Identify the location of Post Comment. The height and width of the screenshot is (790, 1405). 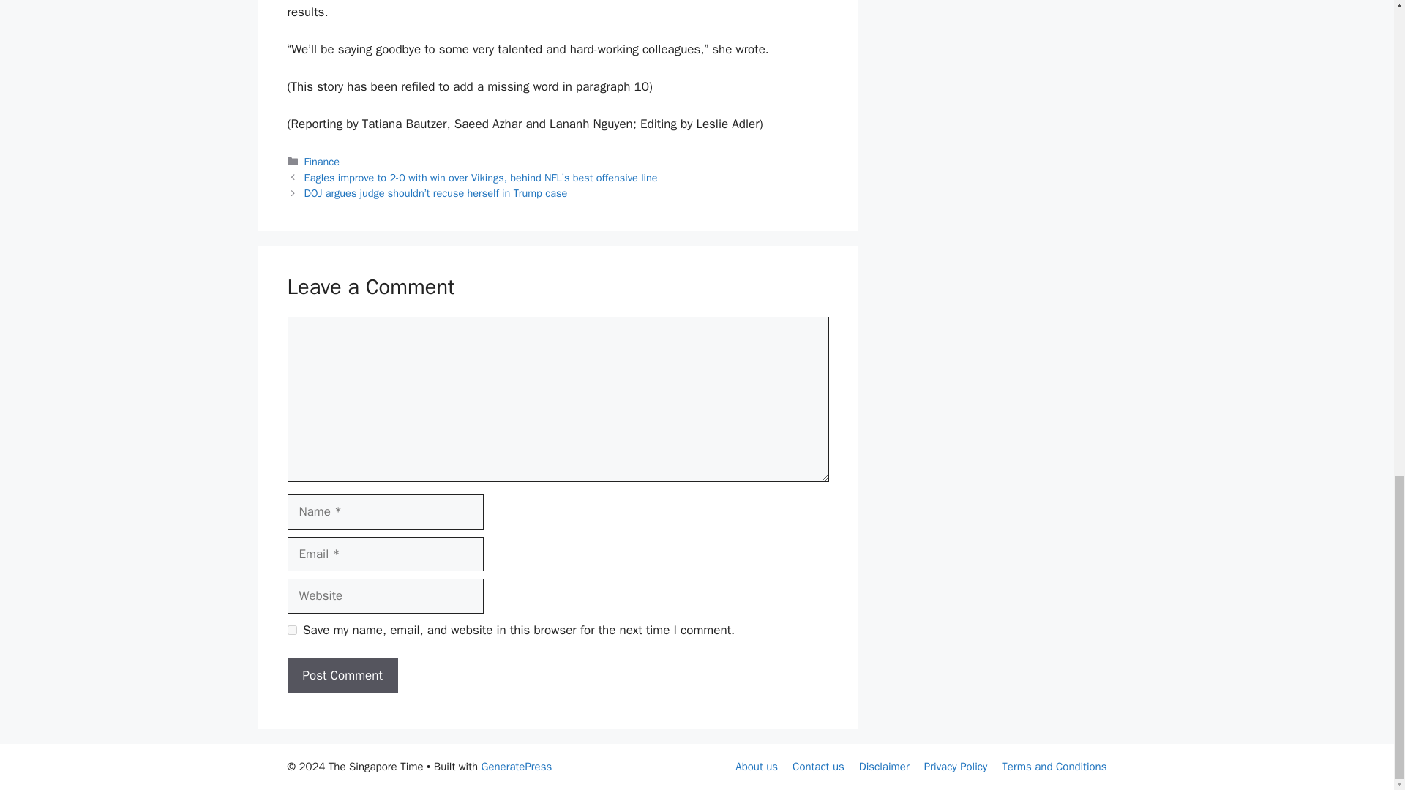
(342, 676).